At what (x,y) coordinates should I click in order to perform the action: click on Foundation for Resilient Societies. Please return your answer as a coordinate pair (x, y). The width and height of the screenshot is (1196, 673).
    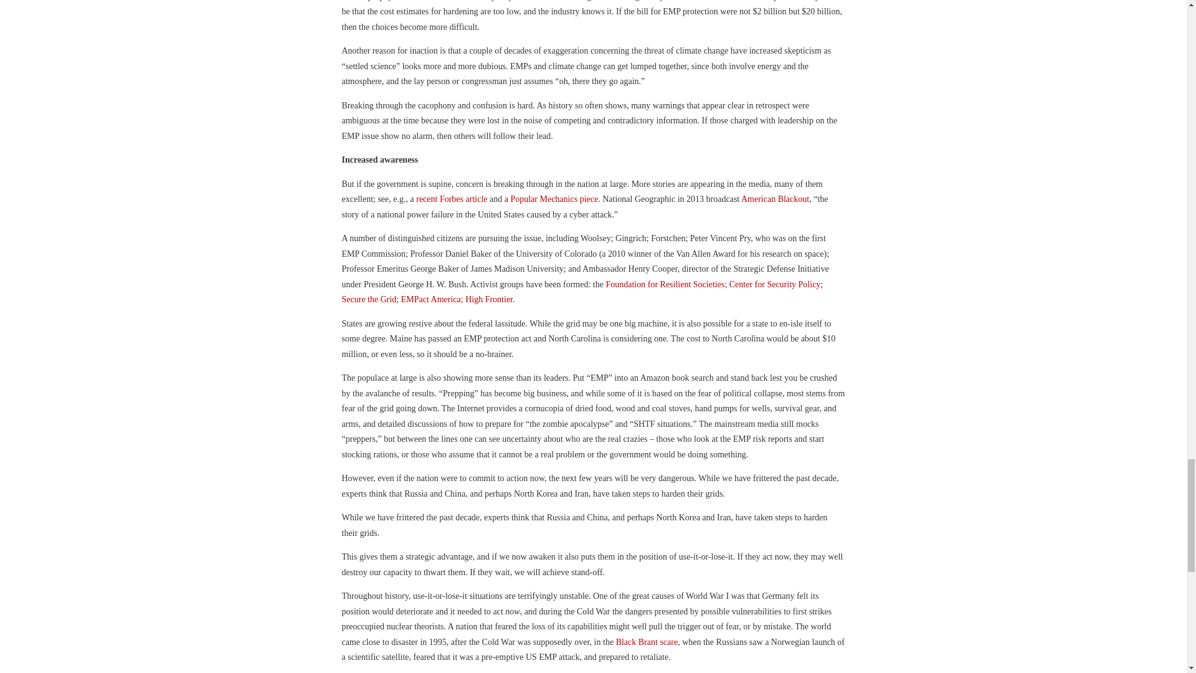
    Looking at the image, I should click on (665, 284).